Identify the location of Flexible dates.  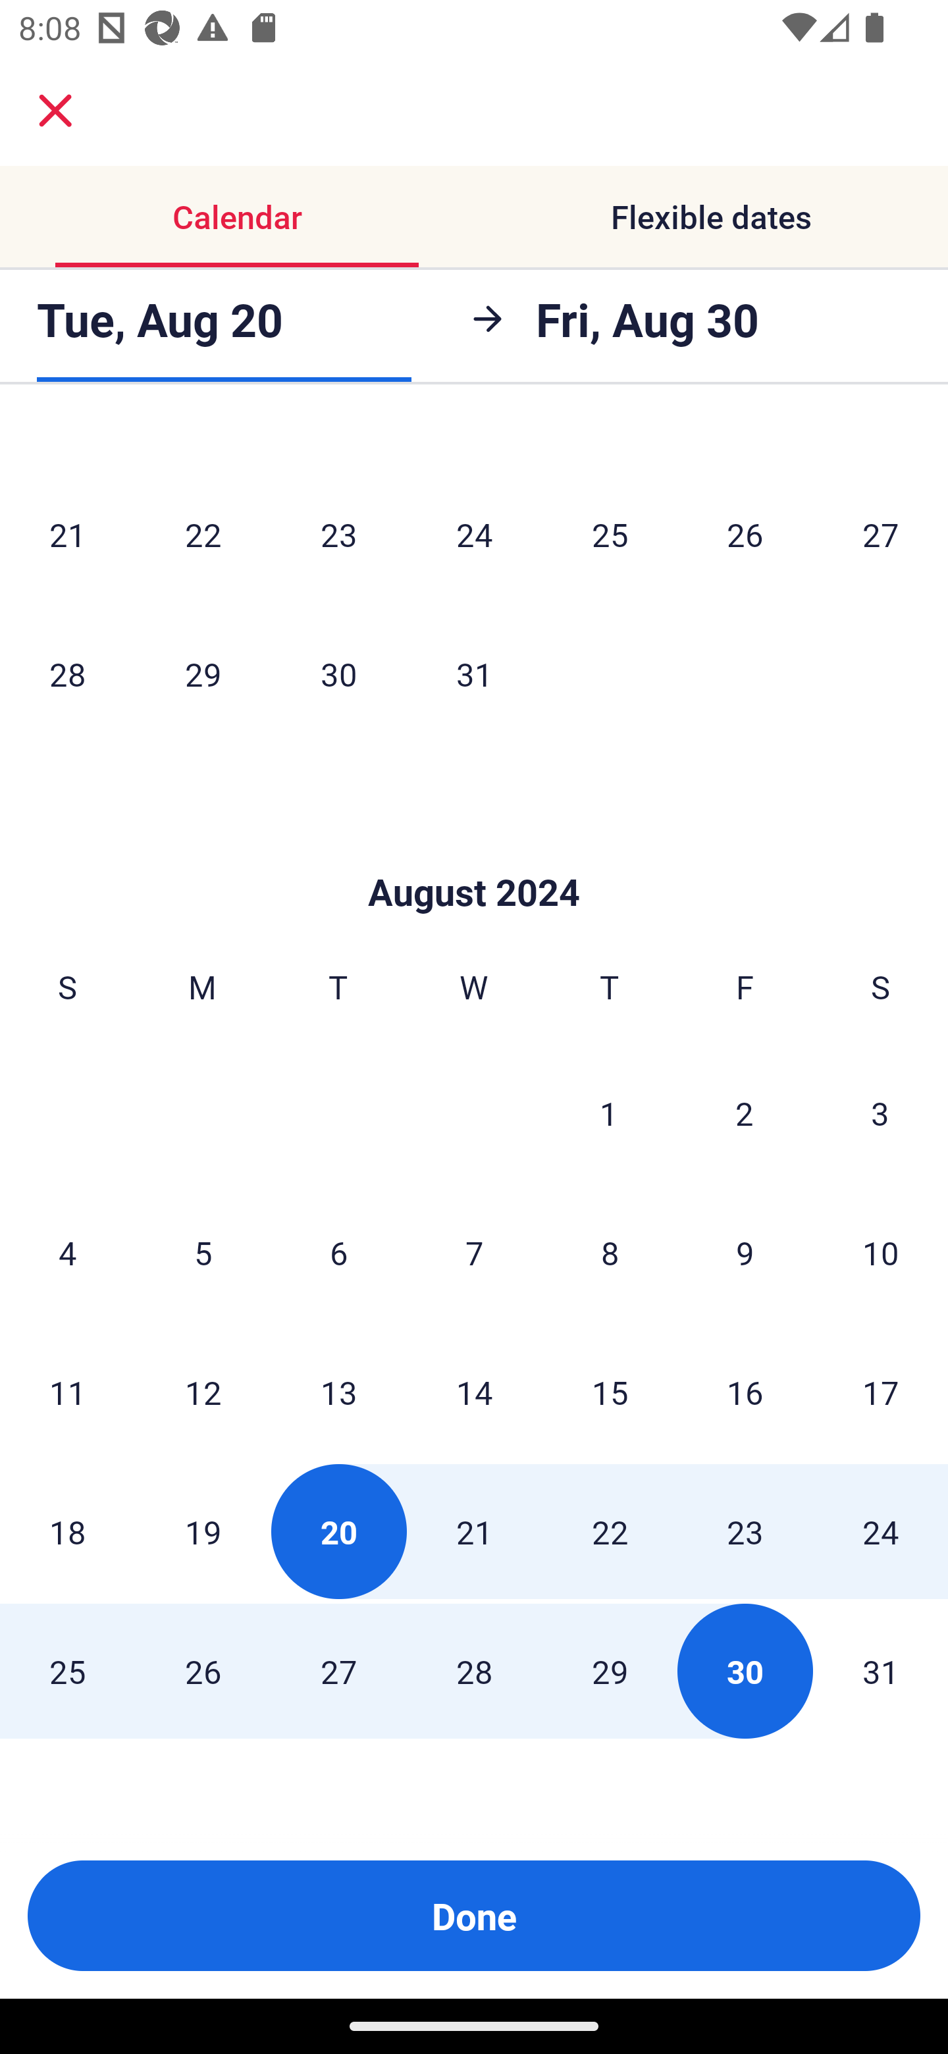
(711, 216).